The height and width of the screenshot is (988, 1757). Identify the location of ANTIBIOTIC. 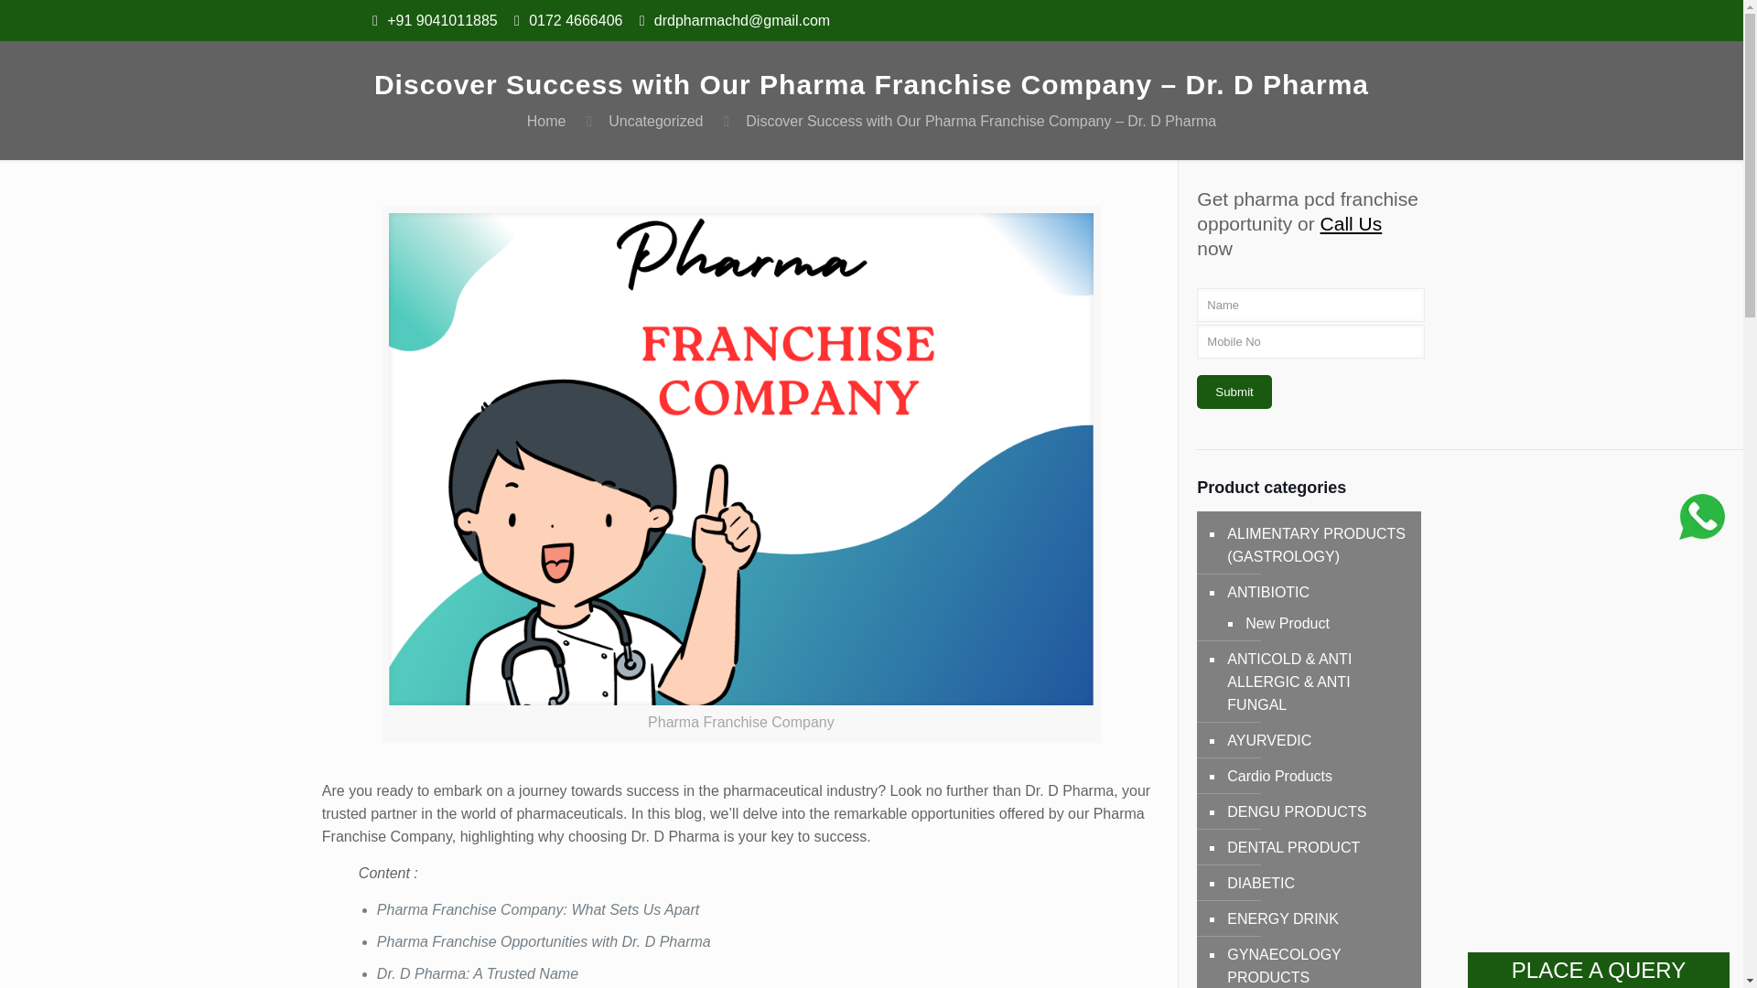
(1318, 592).